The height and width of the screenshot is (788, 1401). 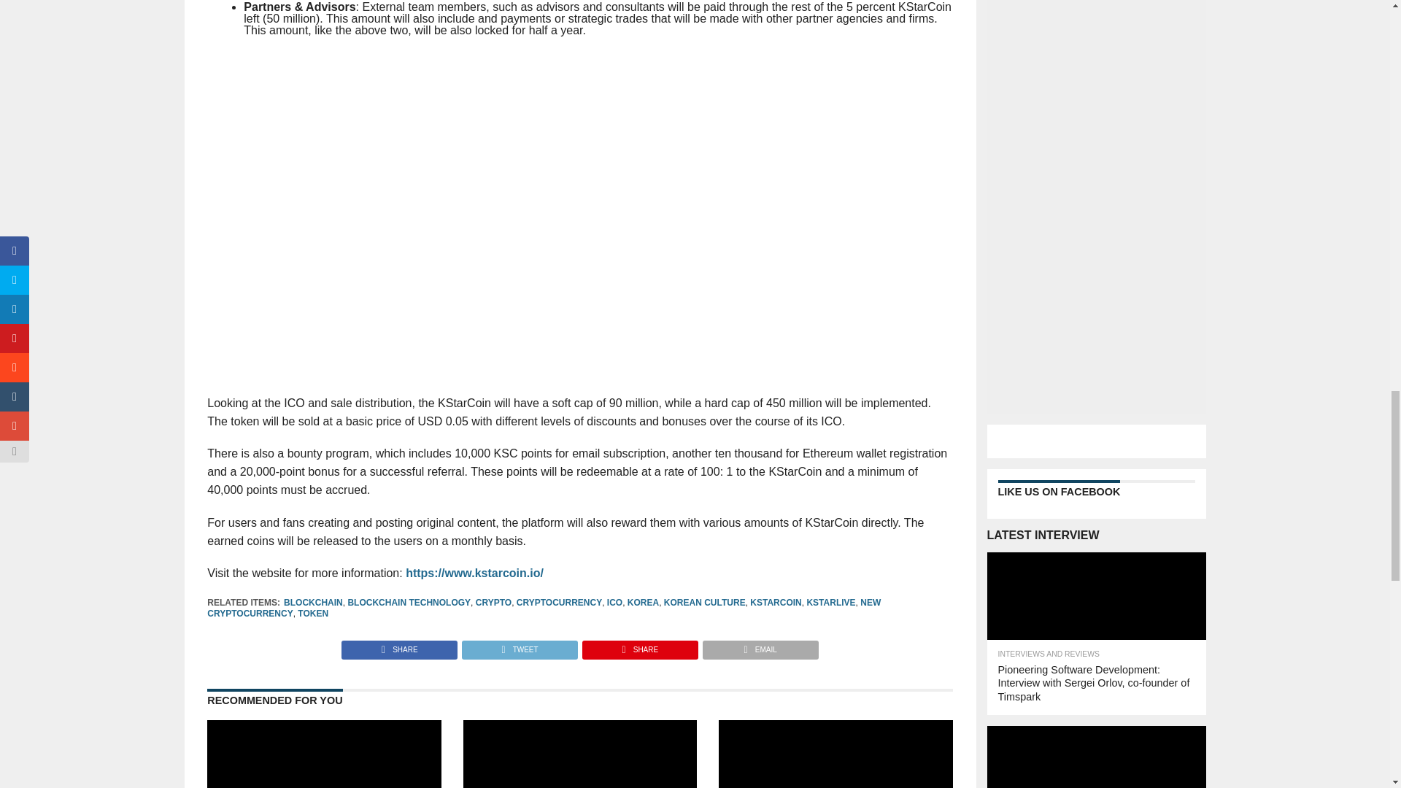 I want to click on Share on Facebook, so click(x=400, y=646).